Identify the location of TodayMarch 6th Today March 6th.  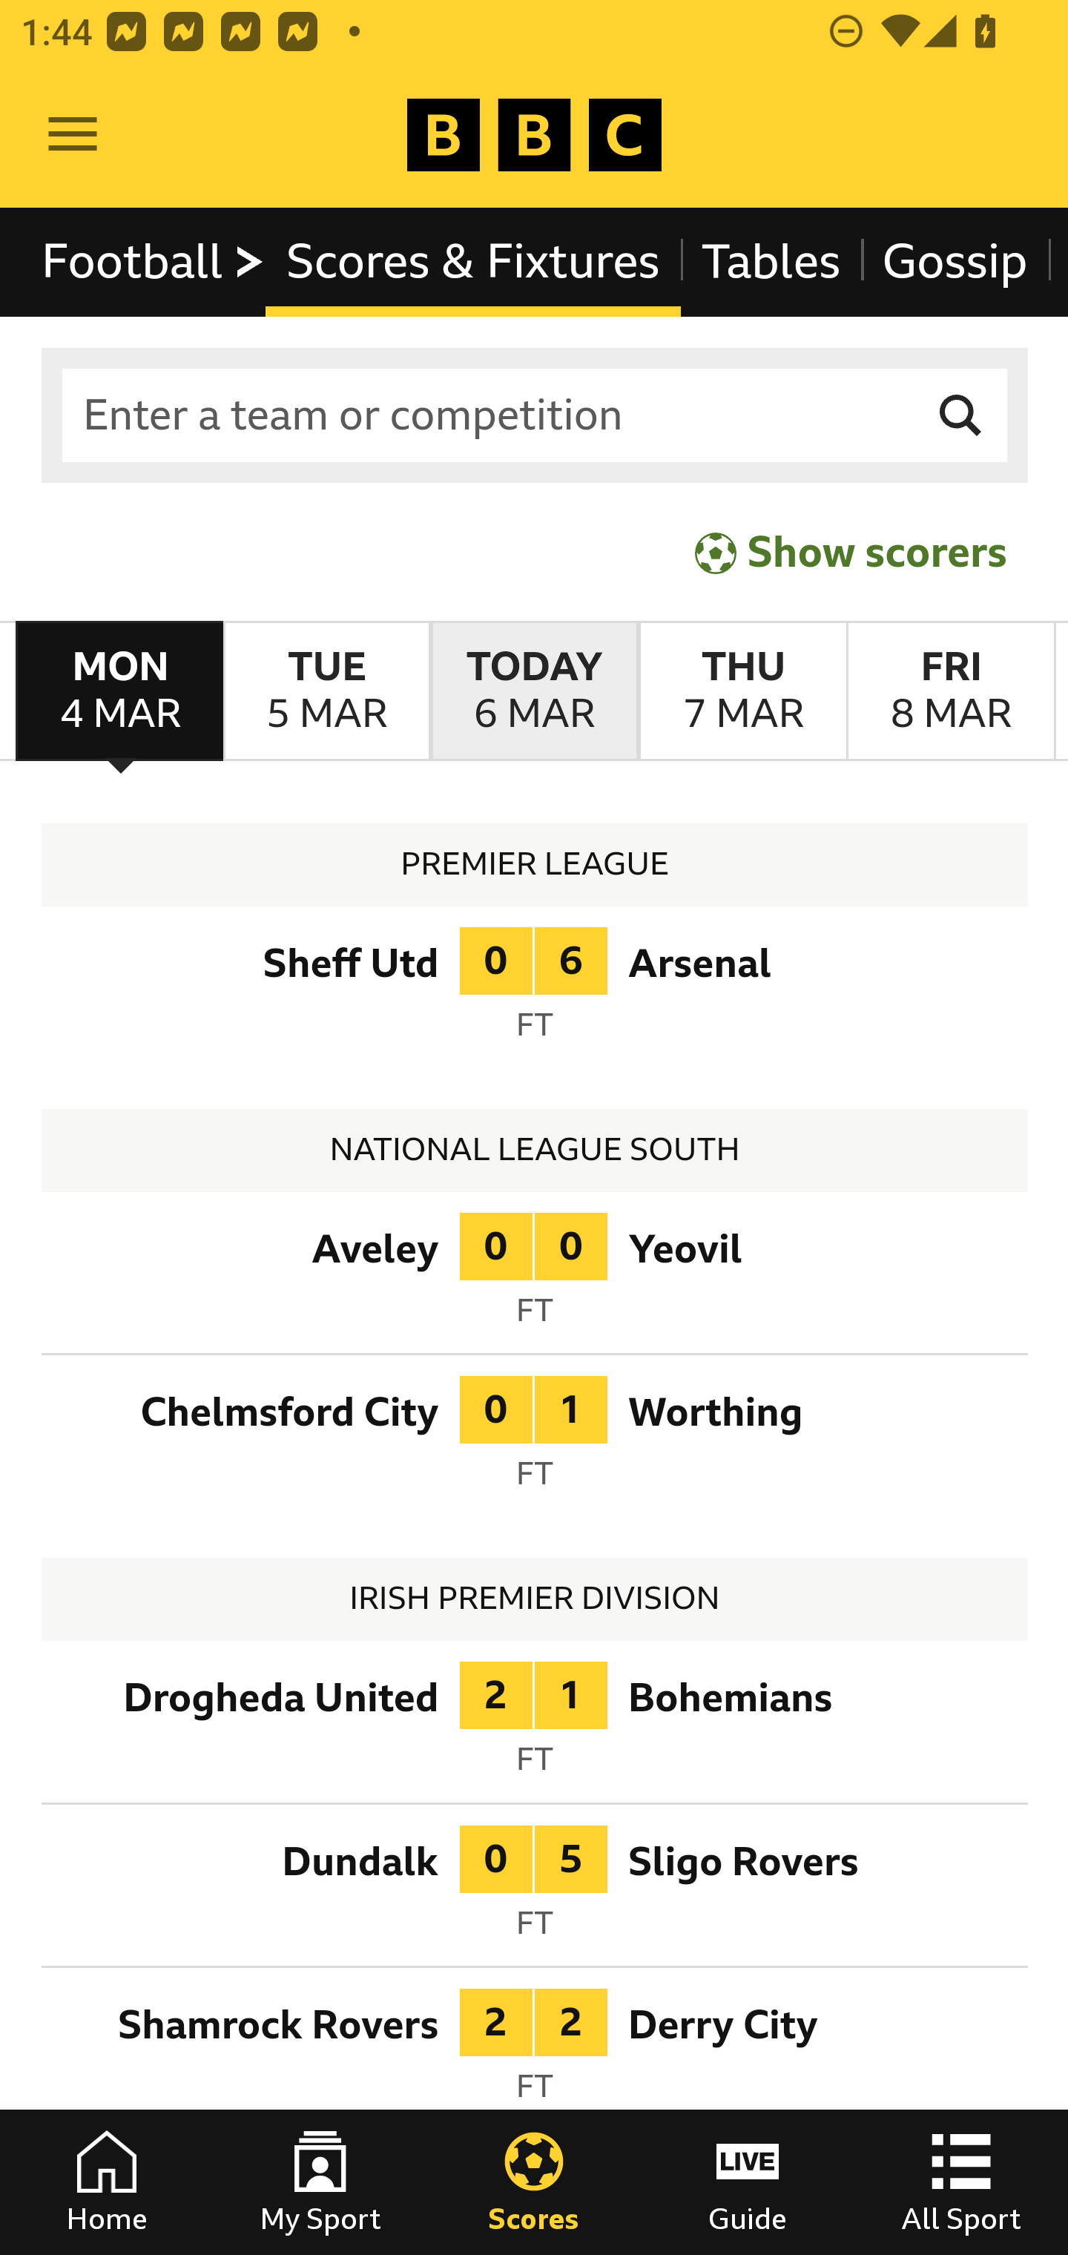
(534, 691).